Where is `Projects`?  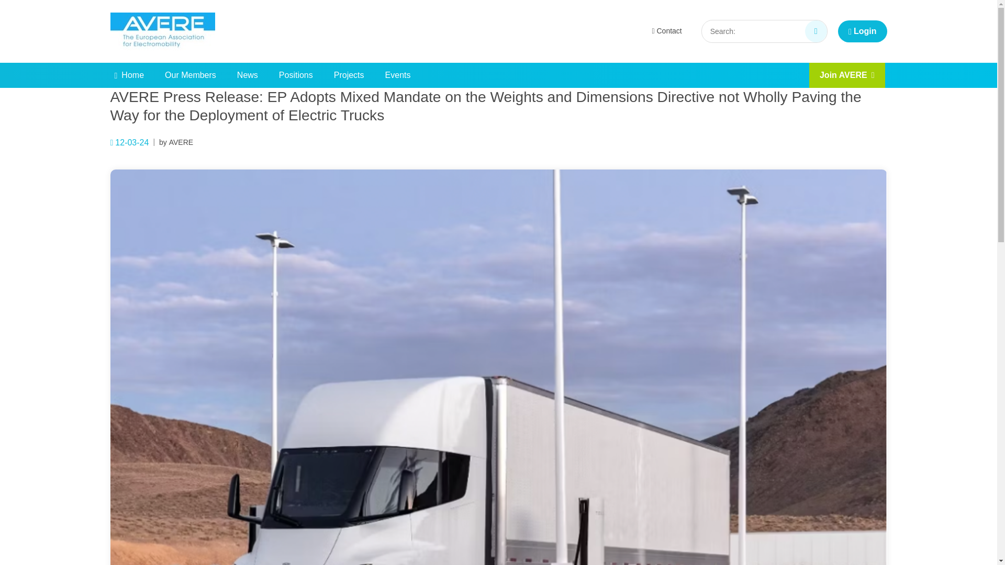
Projects is located at coordinates (349, 75).